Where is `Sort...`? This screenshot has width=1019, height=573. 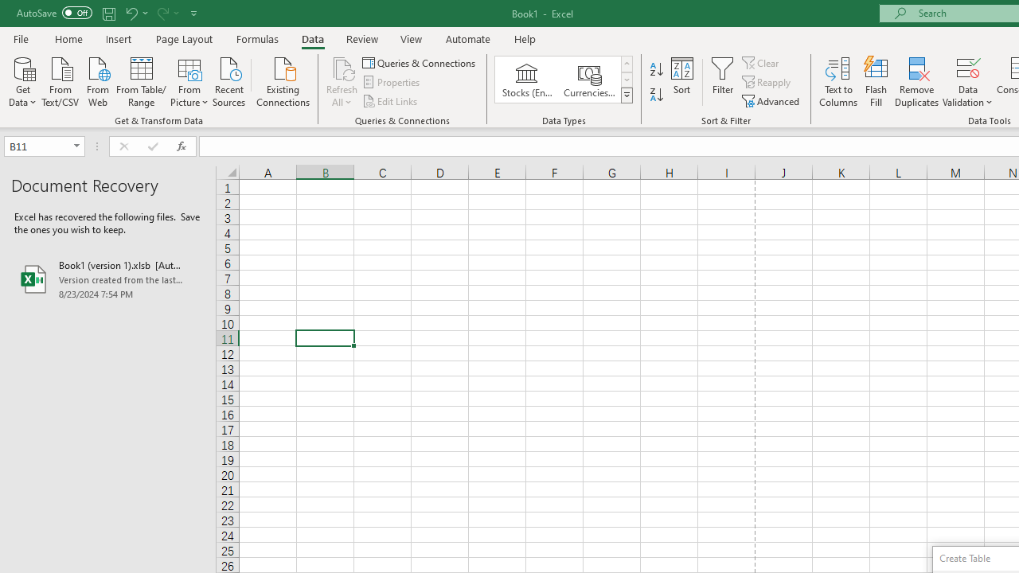
Sort... is located at coordinates (681, 81).